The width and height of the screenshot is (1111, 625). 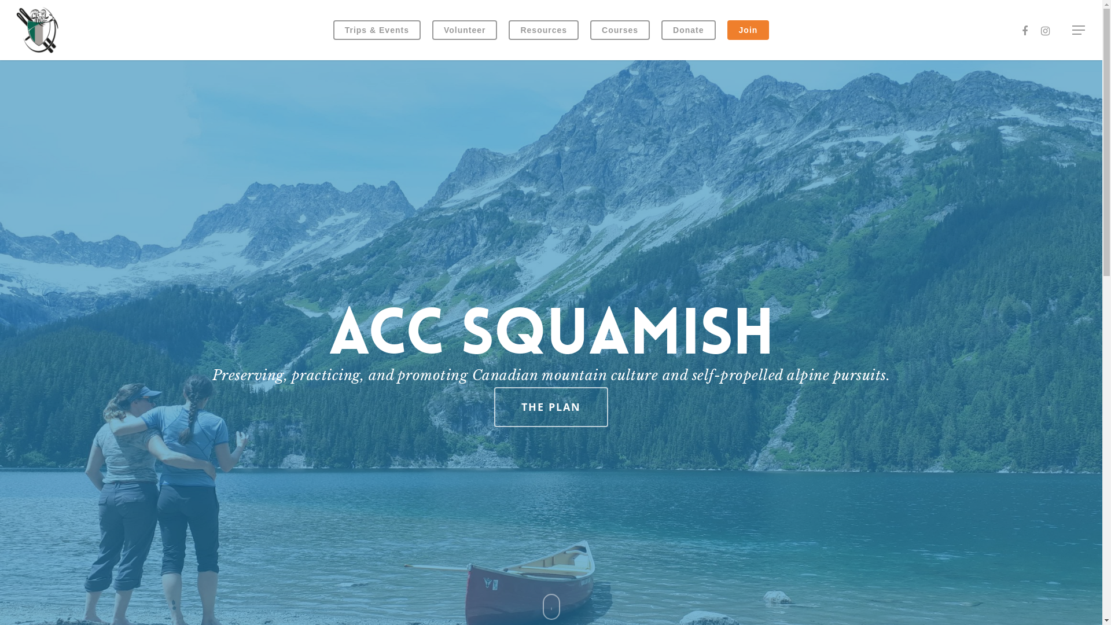 What do you see at coordinates (377, 30) in the screenshot?
I see `Trips & Events` at bounding box center [377, 30].